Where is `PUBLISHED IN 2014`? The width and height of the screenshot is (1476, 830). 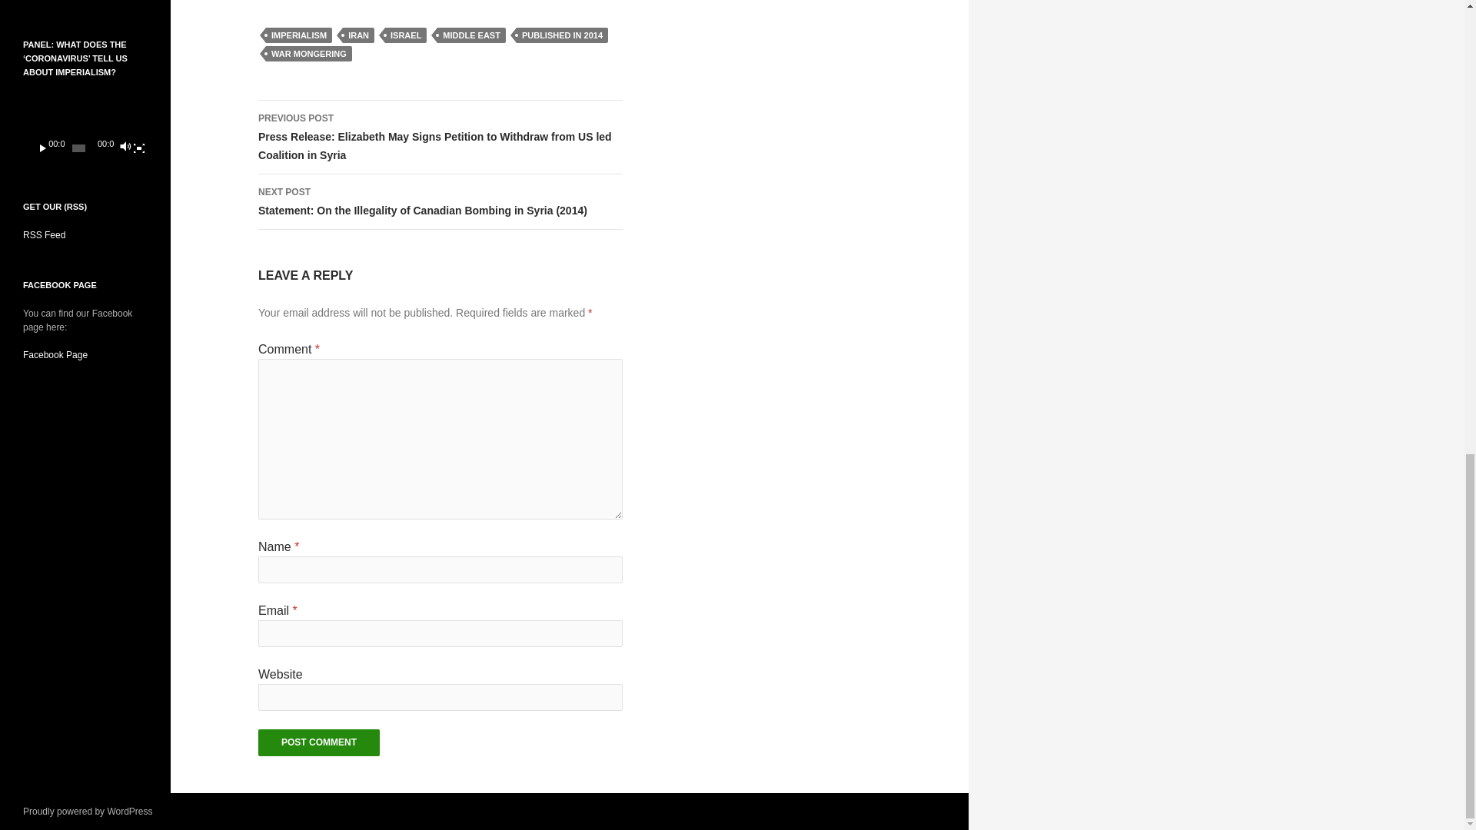
PUBLISHED IN 2014 is located at coordinates (563, 35).